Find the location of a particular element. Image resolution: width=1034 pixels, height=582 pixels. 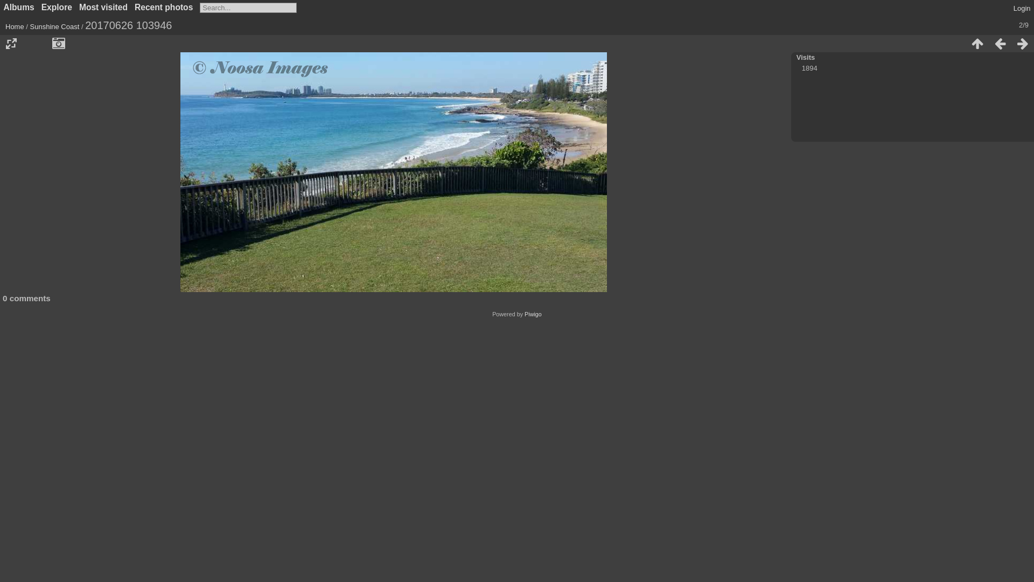

Recent photos is located at coordinates (164, 8).